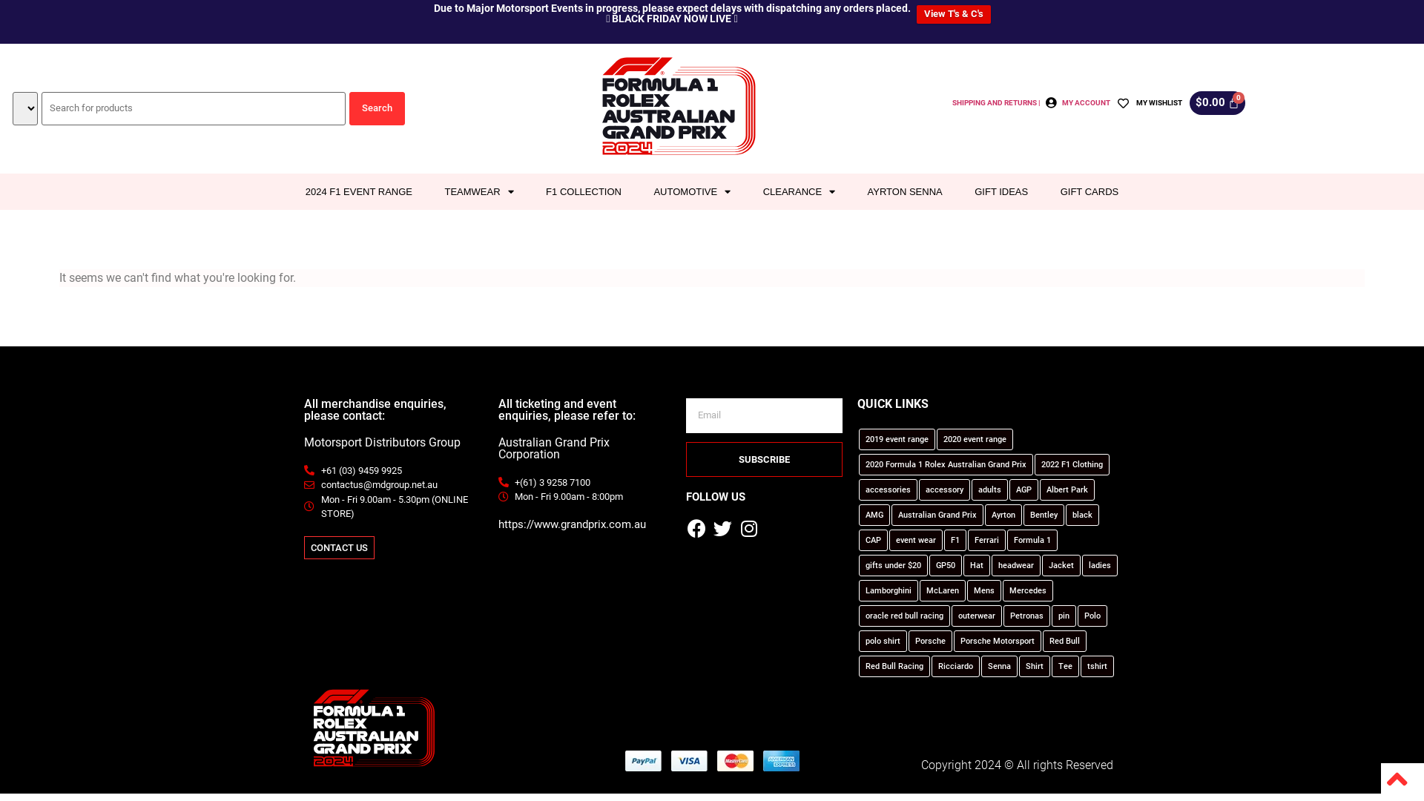  Describe the element at coordinates (1064, 616) in the screenshot. I see `pin` at that location.